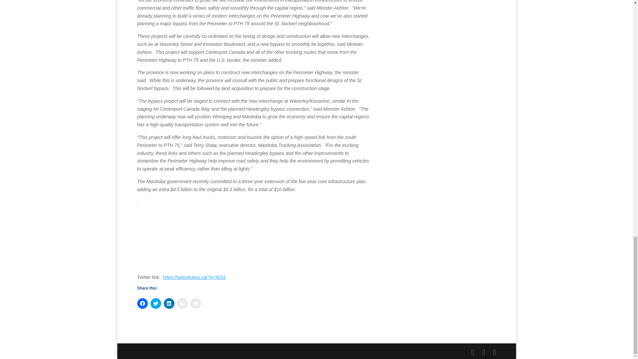  I want to click on Click to share on LinkedIn, so click(169, 303).